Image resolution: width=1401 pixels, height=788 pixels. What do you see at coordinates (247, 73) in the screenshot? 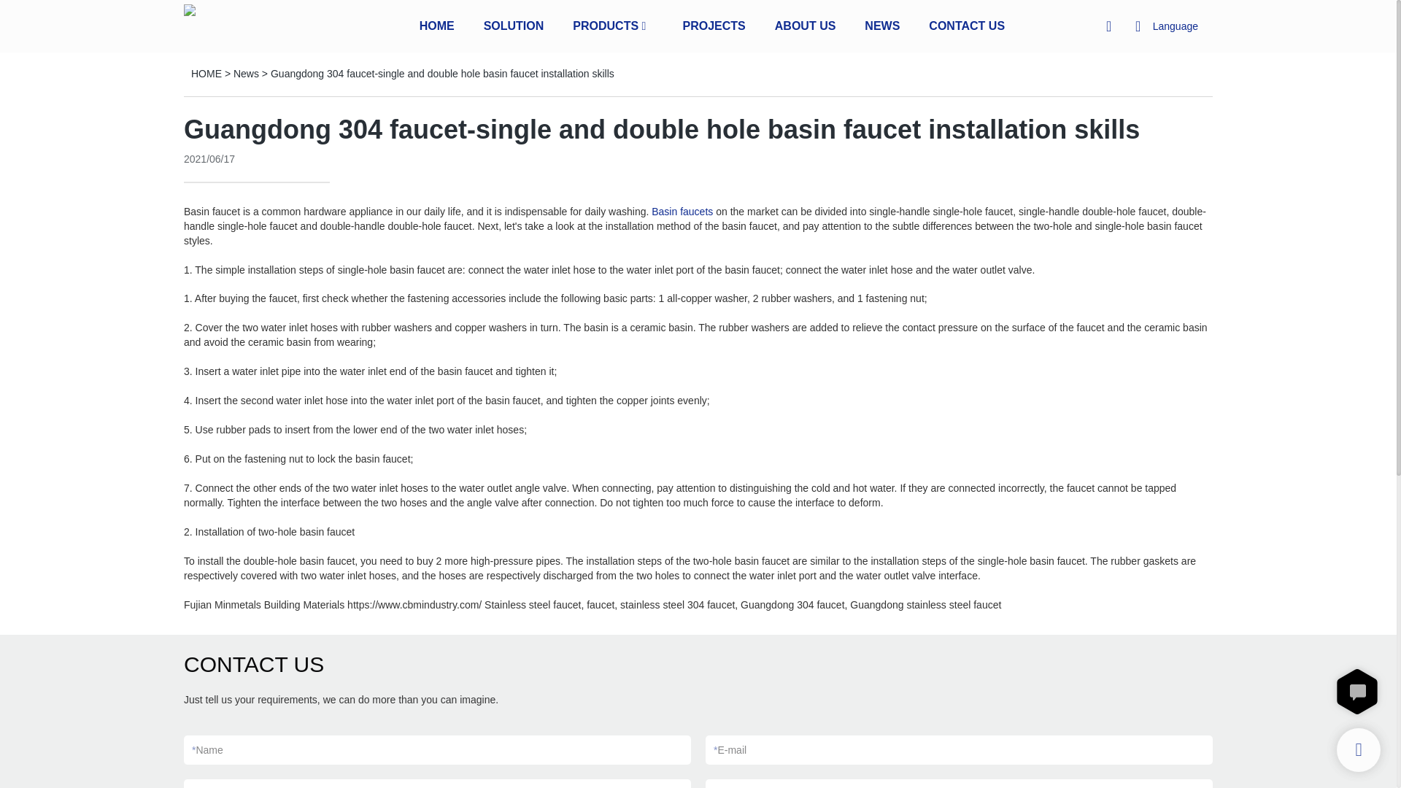
I see `News` at bounding box center [247, 73].